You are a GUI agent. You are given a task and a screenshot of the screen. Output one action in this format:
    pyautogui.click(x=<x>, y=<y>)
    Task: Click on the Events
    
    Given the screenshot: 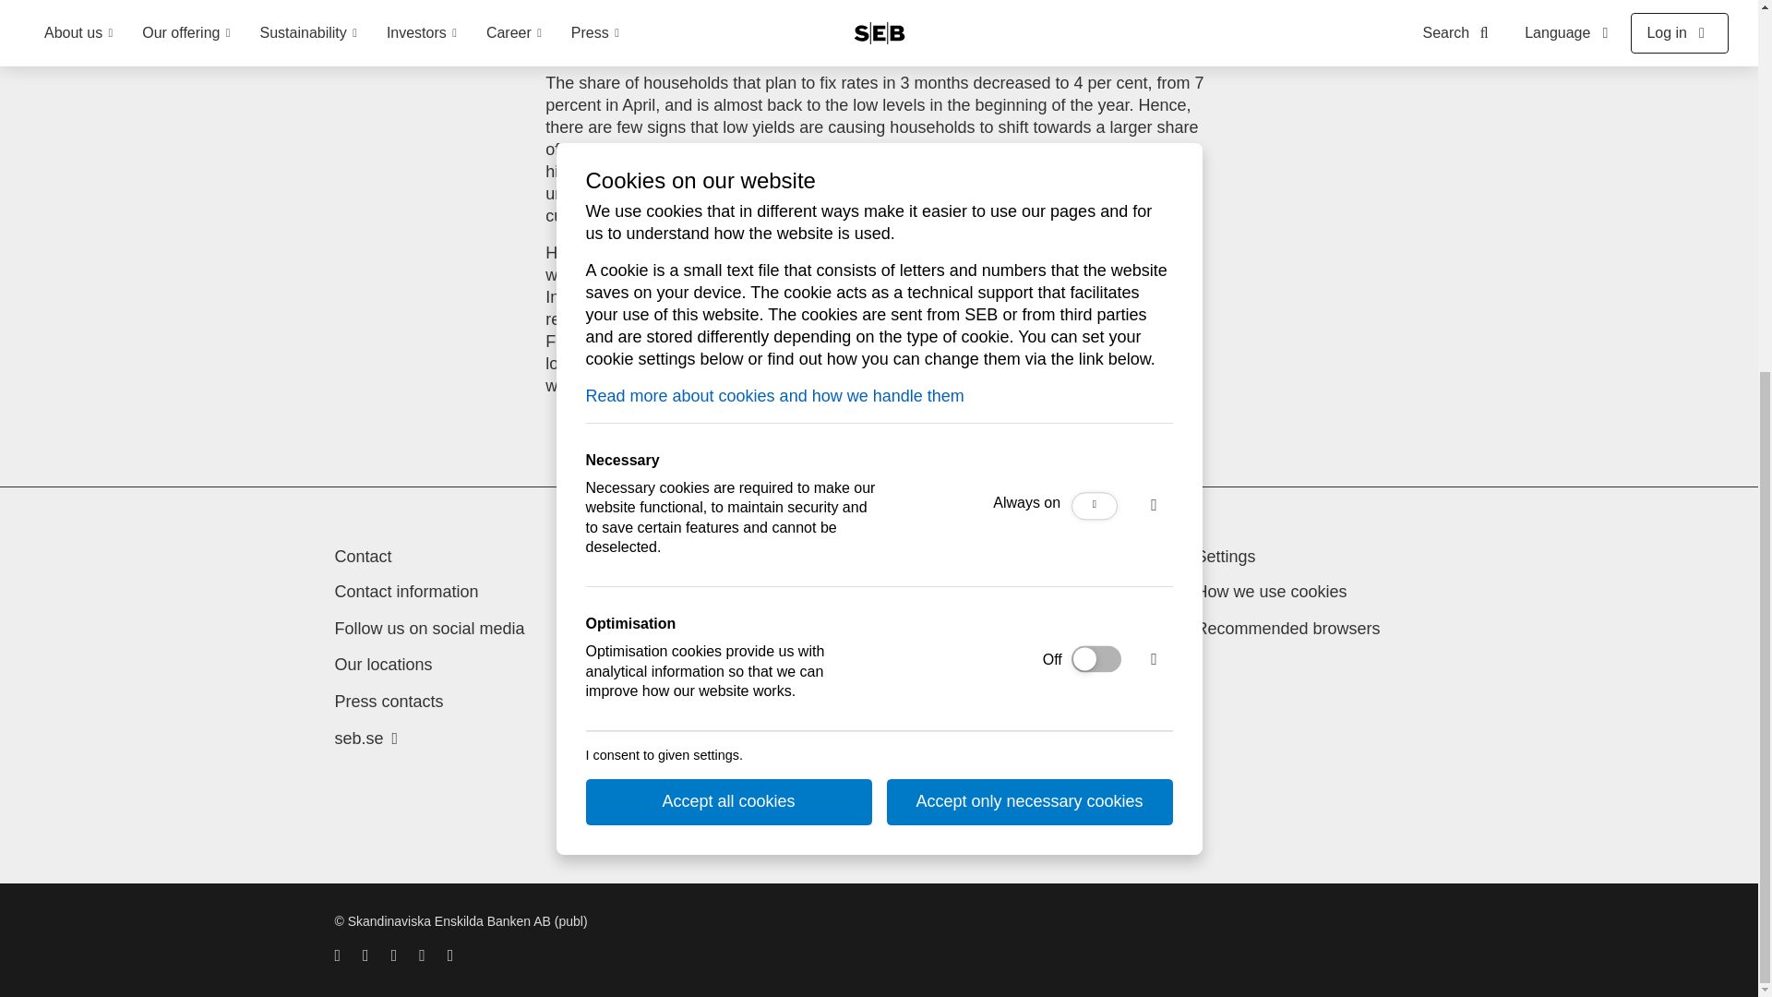 What is the action you would take?
    pyautogui.click(x=647, y=628)
    